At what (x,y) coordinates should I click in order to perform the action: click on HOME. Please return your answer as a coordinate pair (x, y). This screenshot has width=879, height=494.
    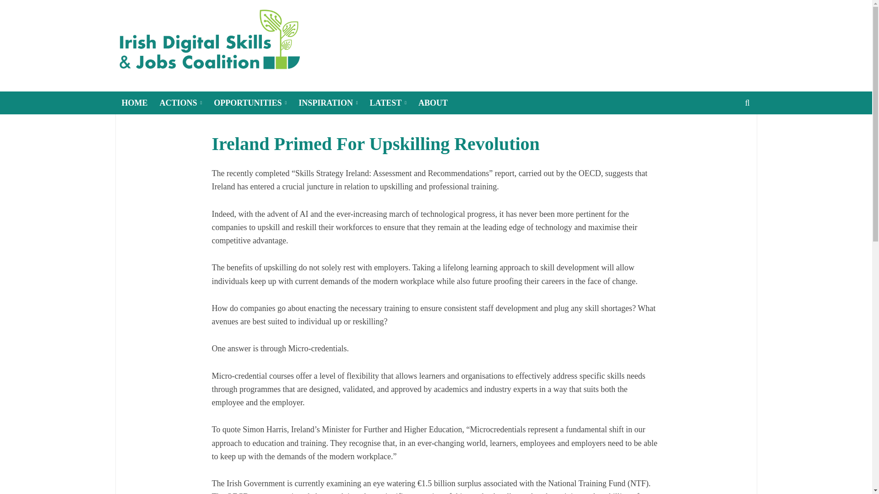
    Looking at the image, I should click on (134, 102).